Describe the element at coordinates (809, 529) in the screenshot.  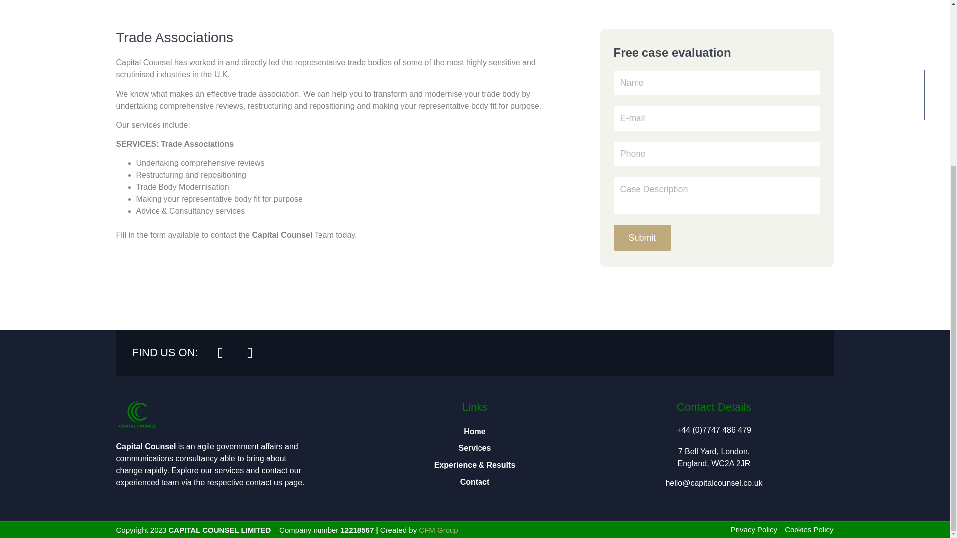
I see `Cookies Policy` at that location.